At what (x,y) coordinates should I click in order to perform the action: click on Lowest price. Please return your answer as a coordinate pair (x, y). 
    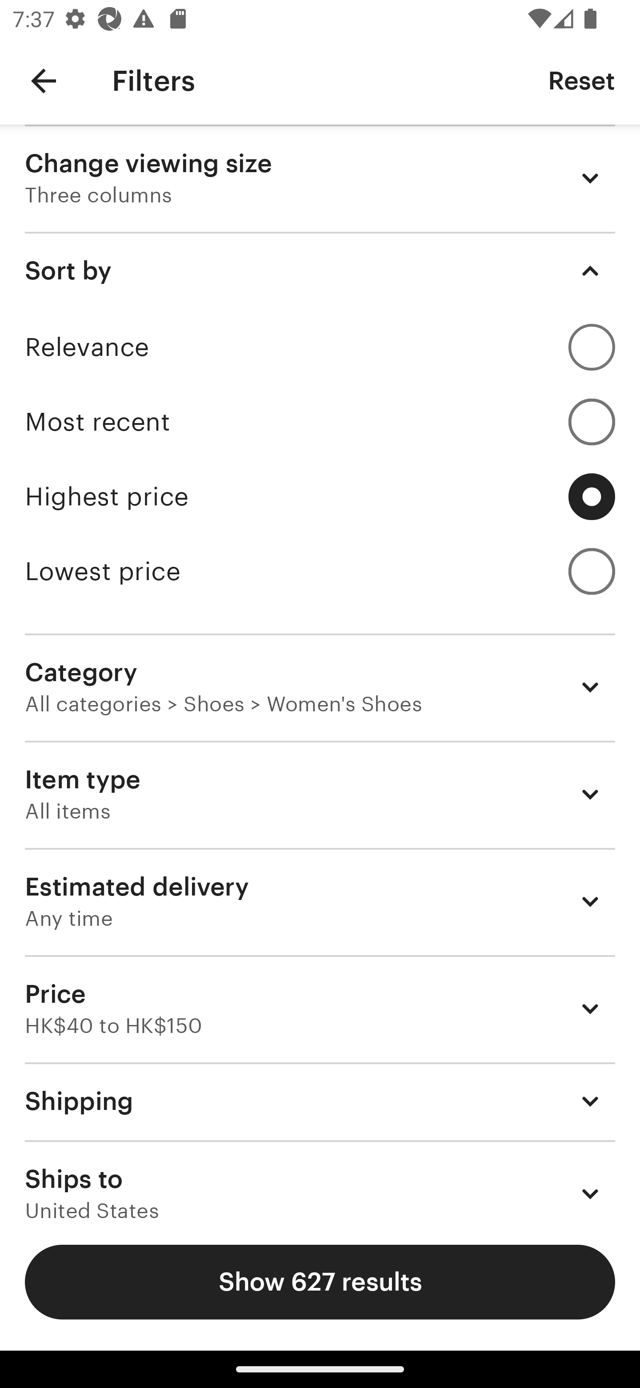
    Looking at the image, I should click on (320, 571).